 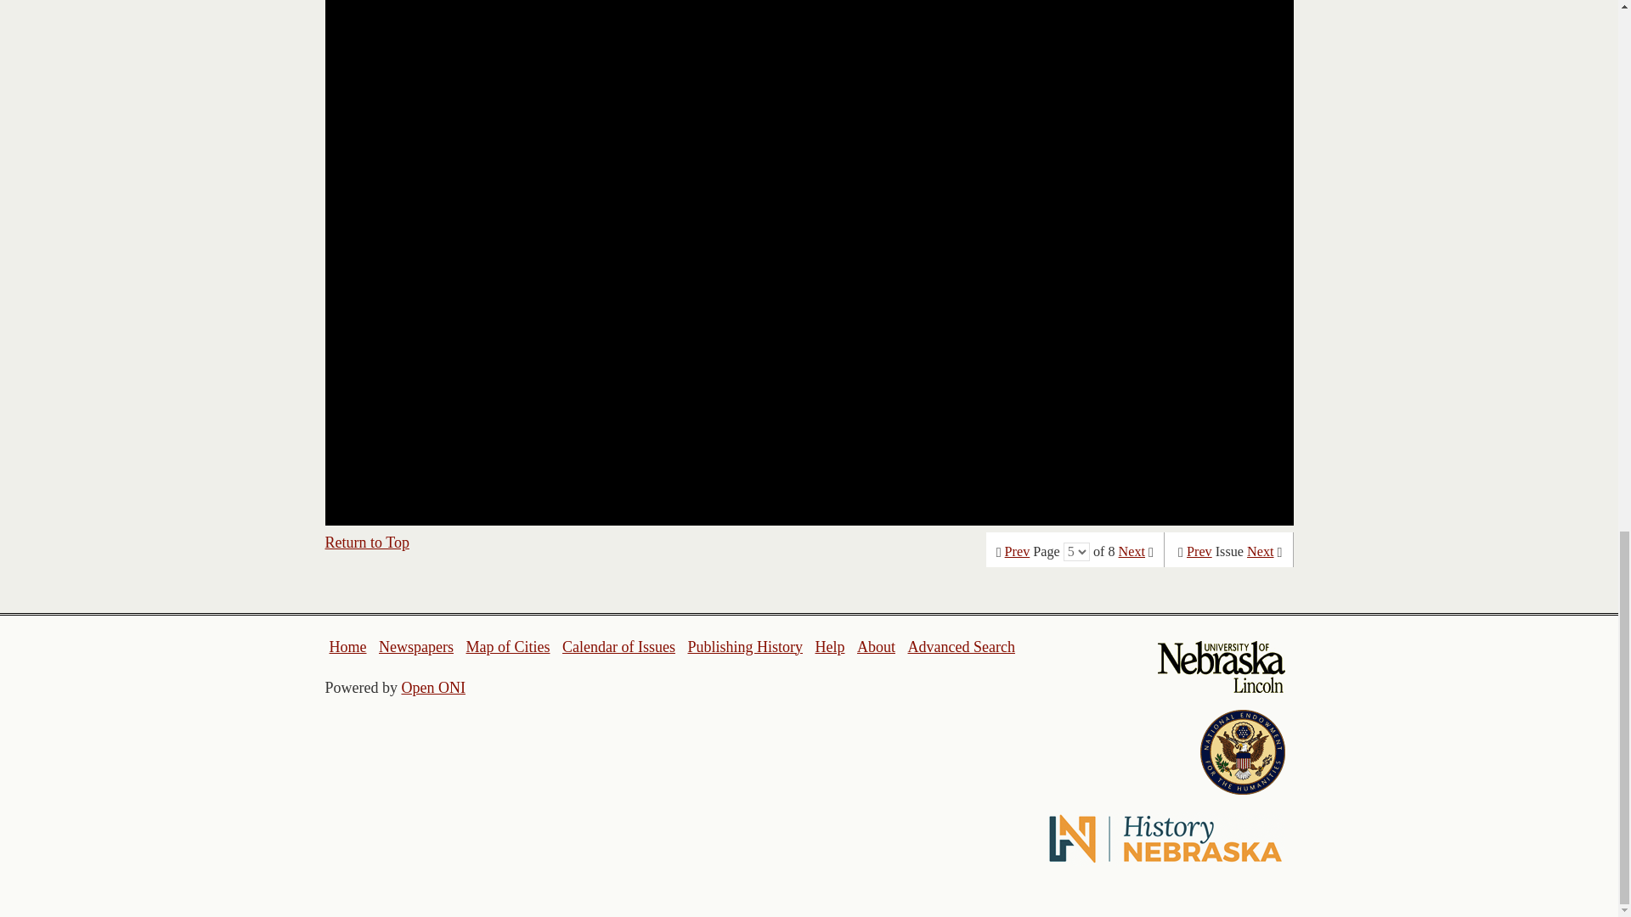 I want to click on Newspapers, so click(x=415, y=647).